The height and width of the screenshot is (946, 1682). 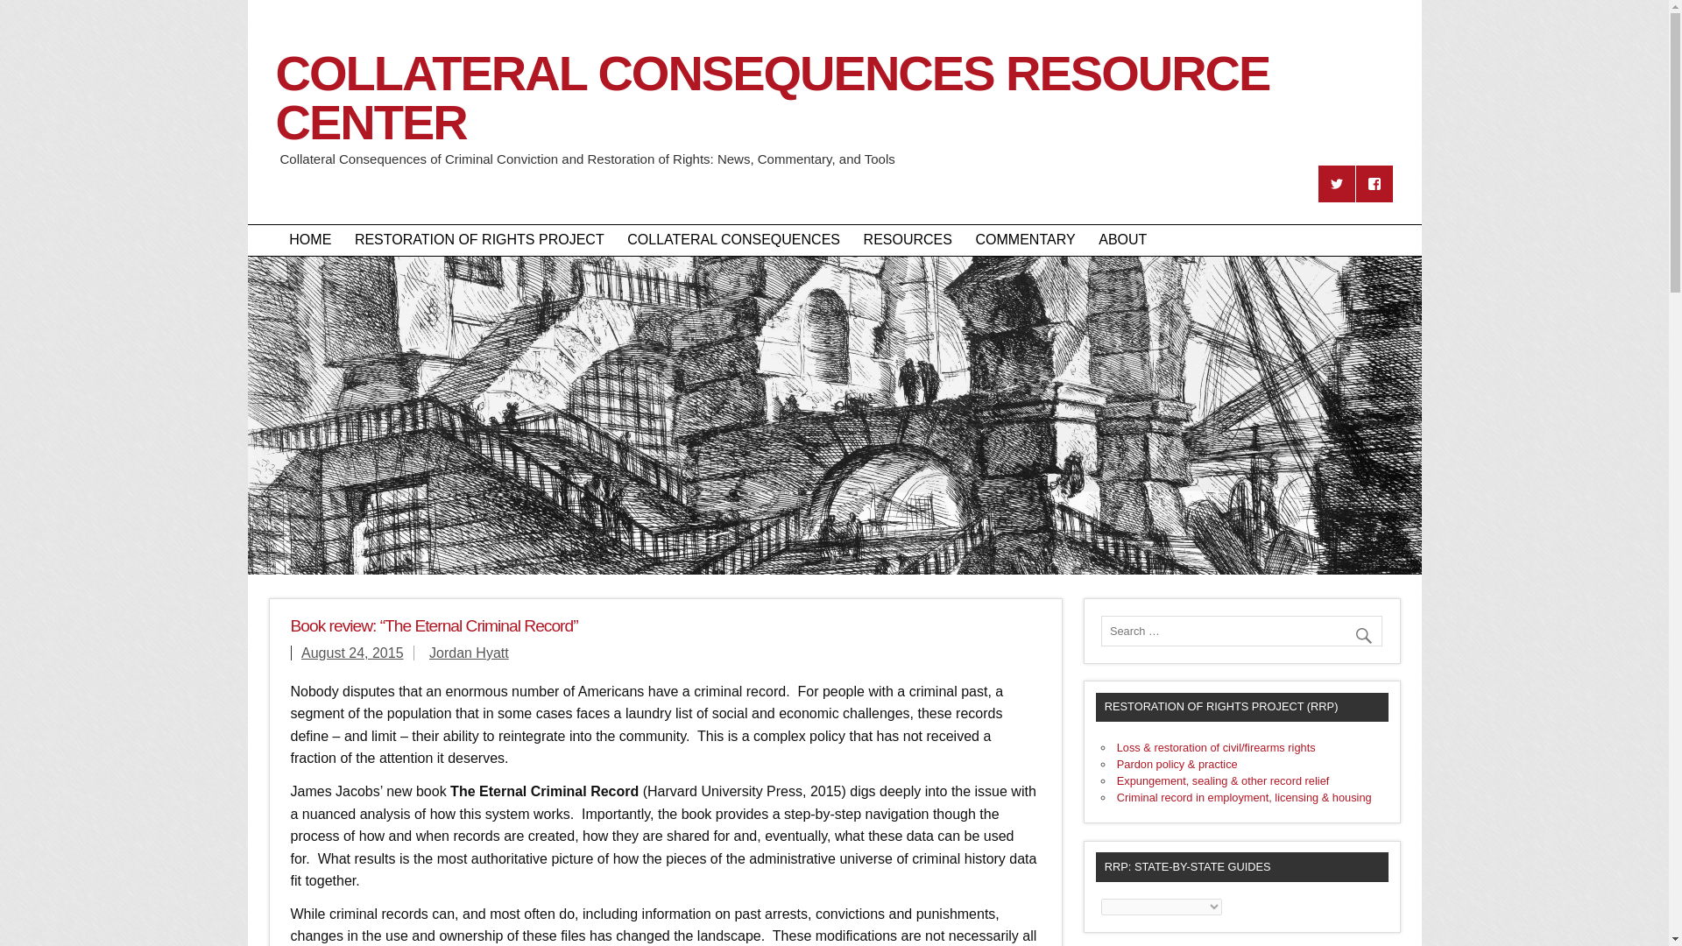 I want to click on RESTORATION OF RIGHTS PROJECT, so click(x=478, y=240).